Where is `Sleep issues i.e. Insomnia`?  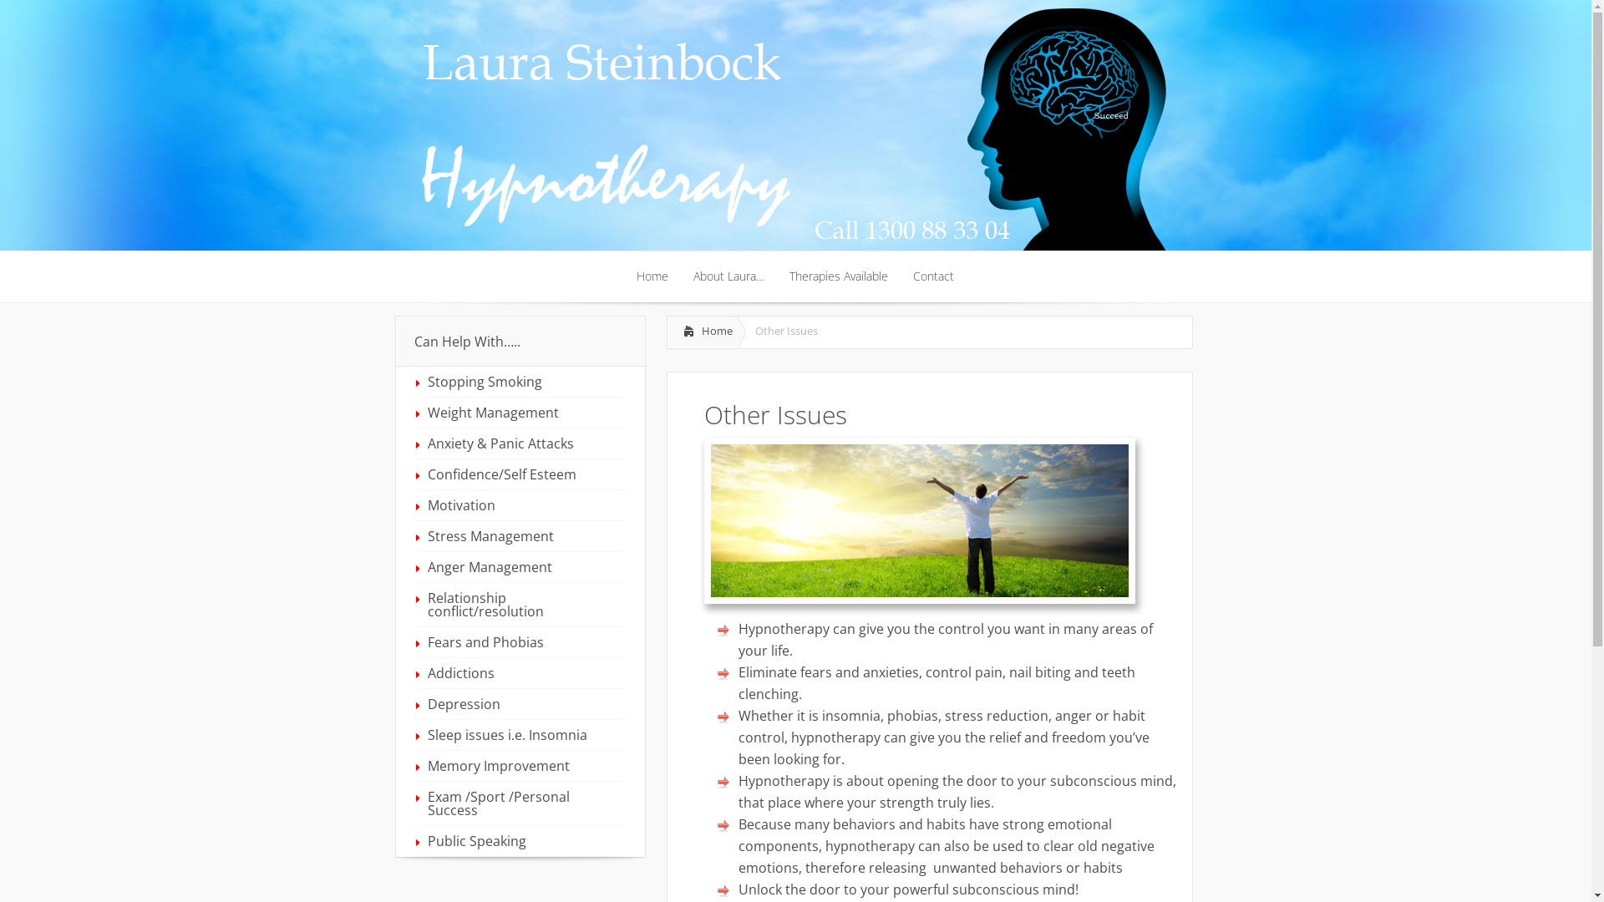
Sleep issues i.e. Insomnia is located at coordinates (520, 735).